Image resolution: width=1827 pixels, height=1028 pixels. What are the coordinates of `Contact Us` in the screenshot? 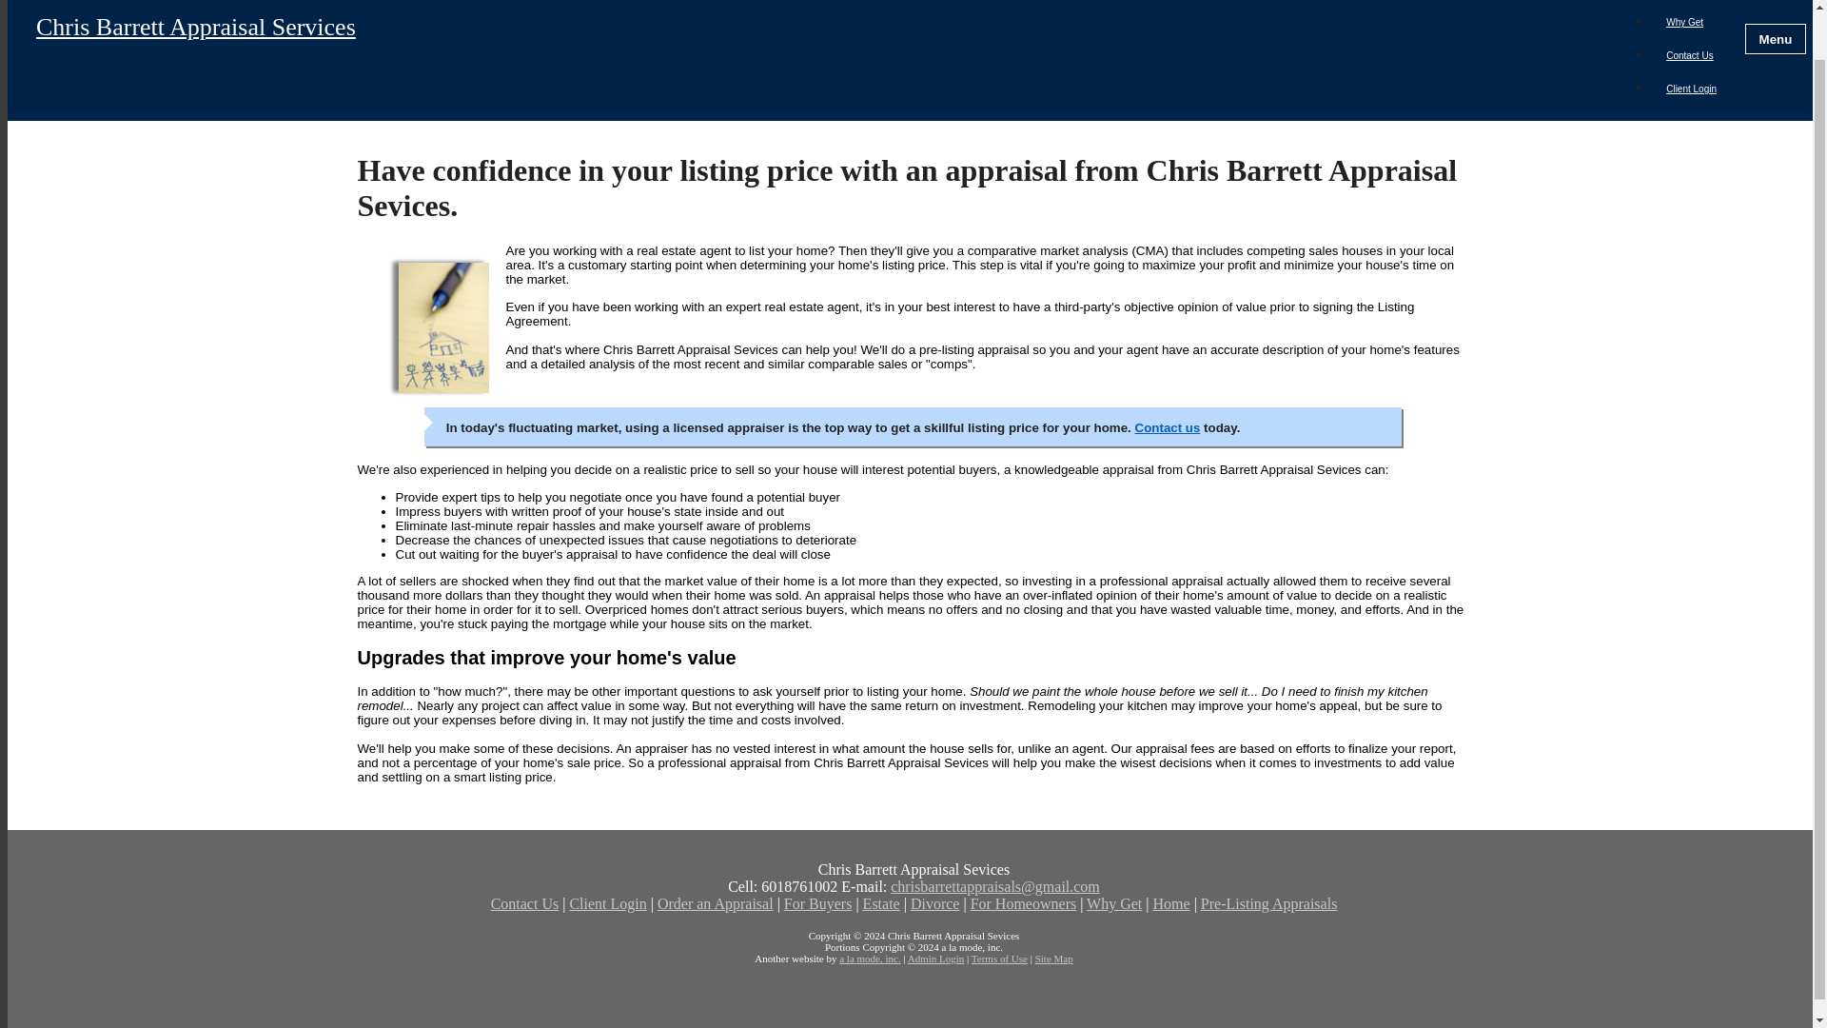 It's located at (1688, 55).